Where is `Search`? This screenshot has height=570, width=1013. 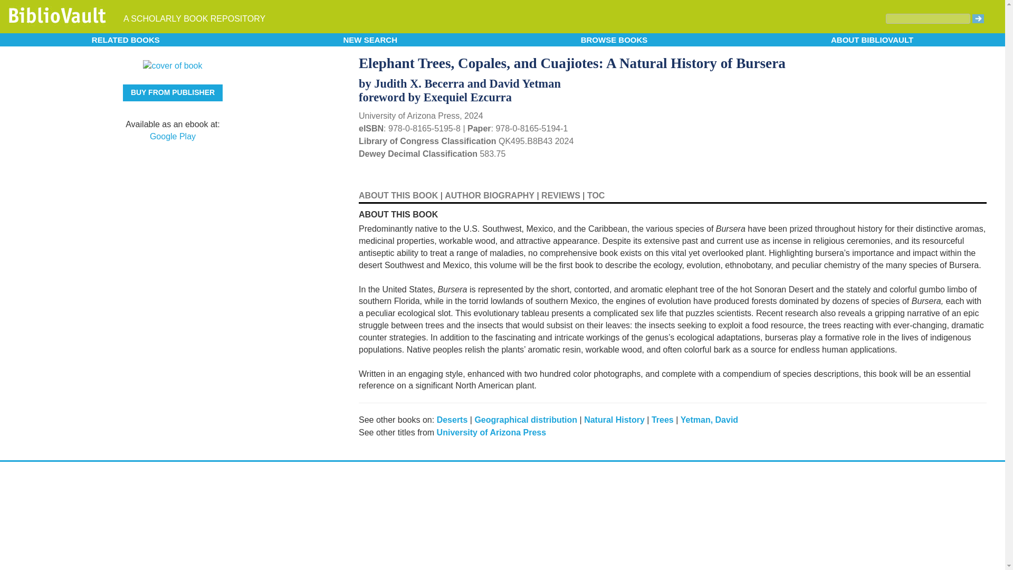 Search is located at coordinates (928, 18).